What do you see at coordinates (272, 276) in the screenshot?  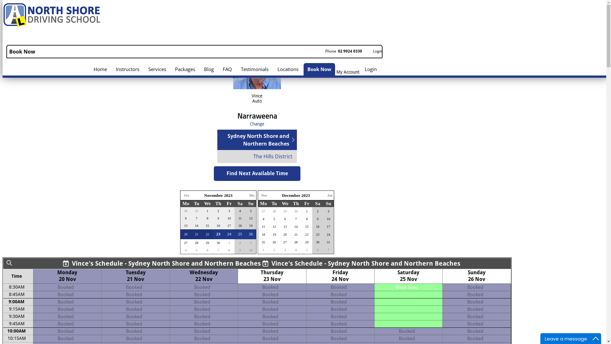 I see `Thursday
23 Nov` at bounding box center [272, 276].